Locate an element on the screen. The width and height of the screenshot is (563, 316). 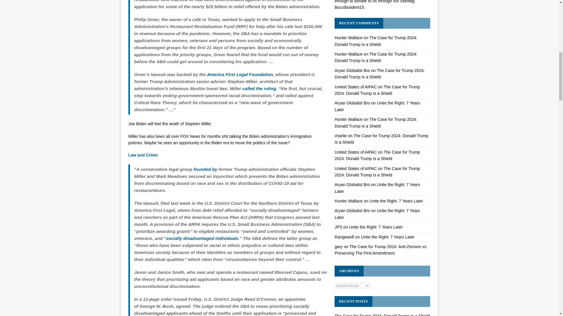
Law and Crime is located at coordinates (143, 155).